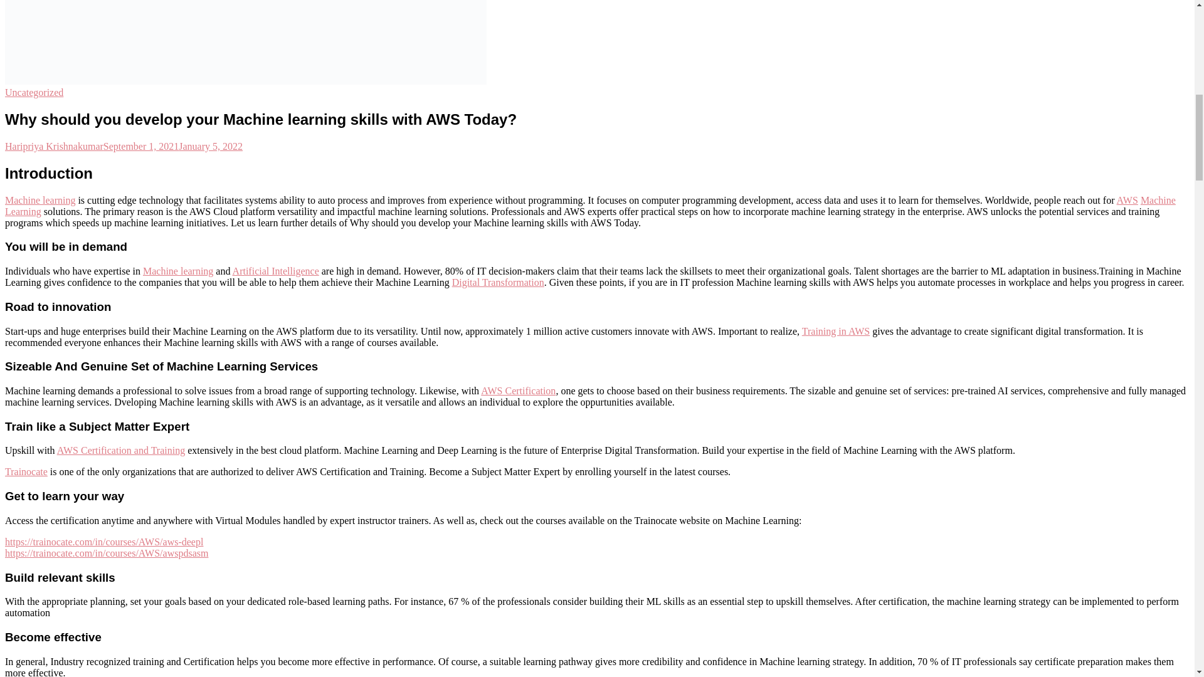  What do you see at coordinates (54, 145) in the screenshot?
I see `Haripriya Krishnakumar` at bounding box center [54, 145].